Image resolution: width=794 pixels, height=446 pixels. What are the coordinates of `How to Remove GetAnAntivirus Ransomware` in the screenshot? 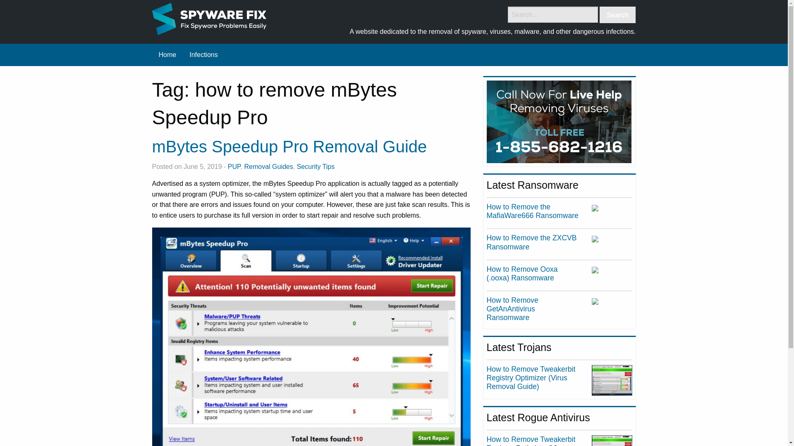 It's located at (512, 309).